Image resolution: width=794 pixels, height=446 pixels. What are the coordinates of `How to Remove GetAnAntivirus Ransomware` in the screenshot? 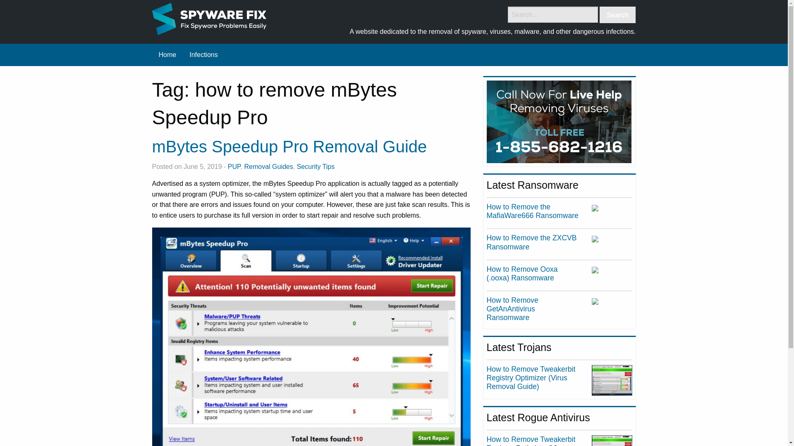 It's located at (512, 309).